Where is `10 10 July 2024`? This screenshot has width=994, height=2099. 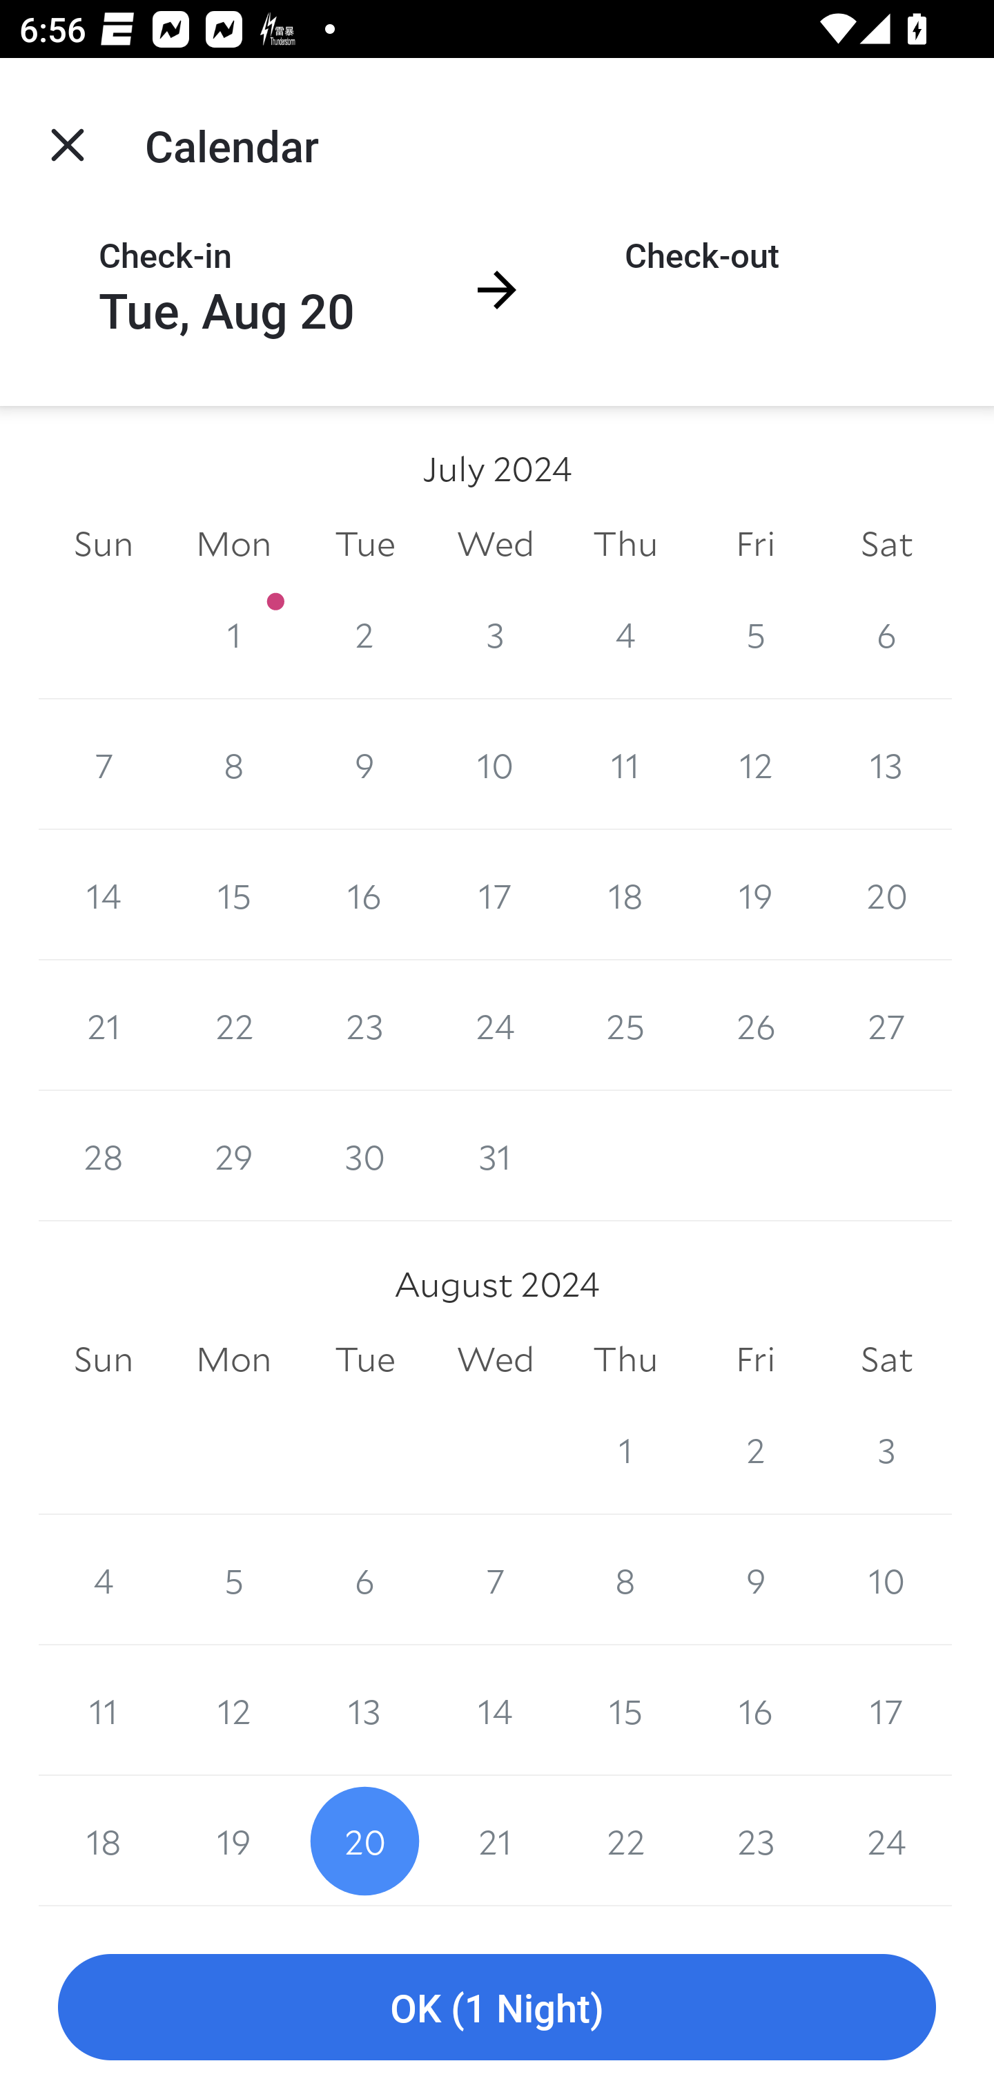
10 10 July 2024 is located at coordinates (496, 764).